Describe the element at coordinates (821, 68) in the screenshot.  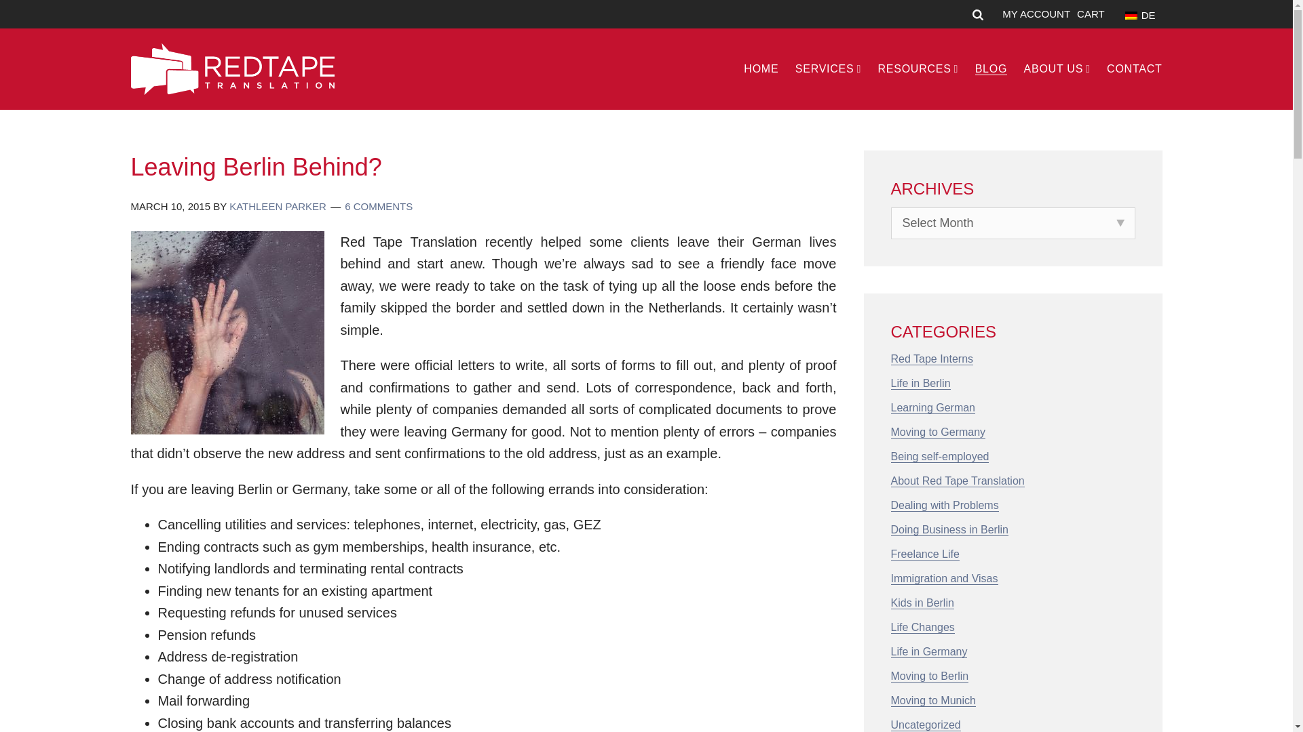
I see `SERVICES` at that location.